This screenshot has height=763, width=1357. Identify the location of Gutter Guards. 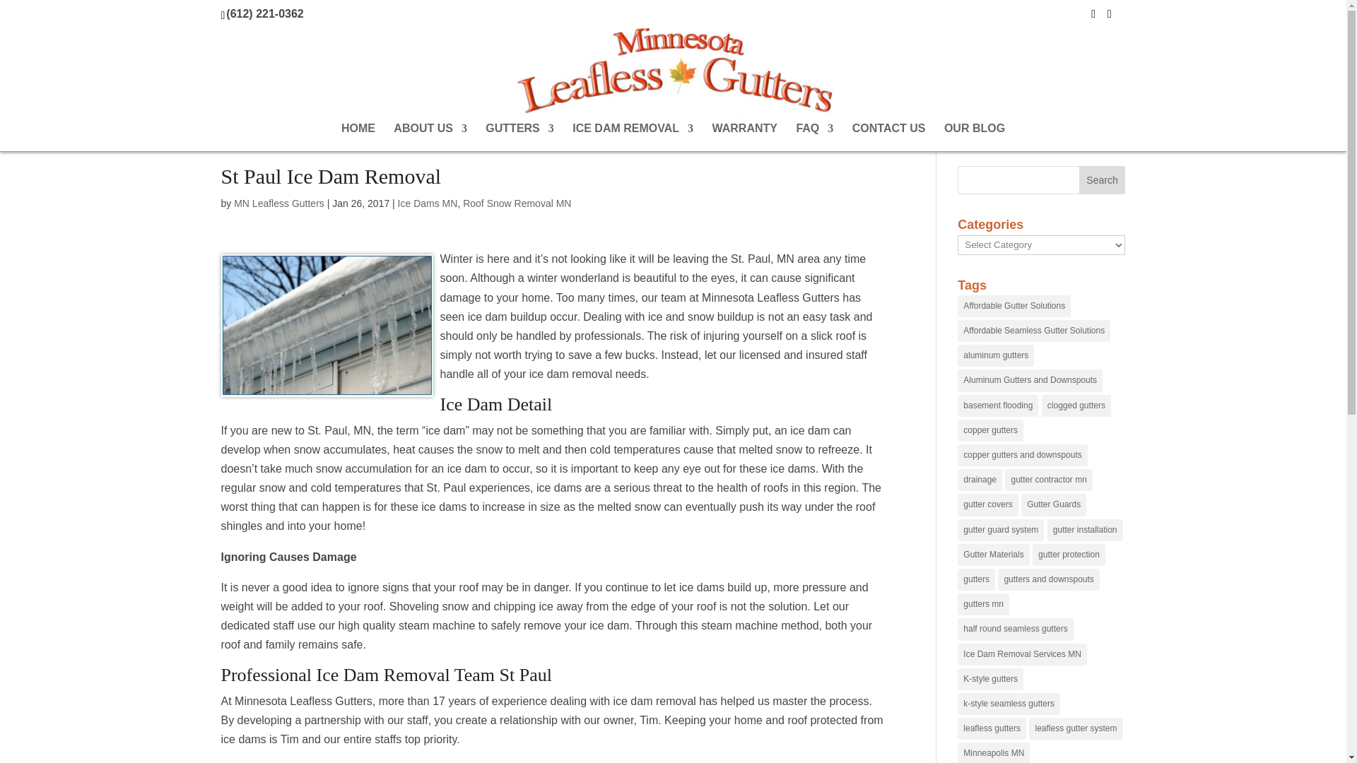
(1054, 504).